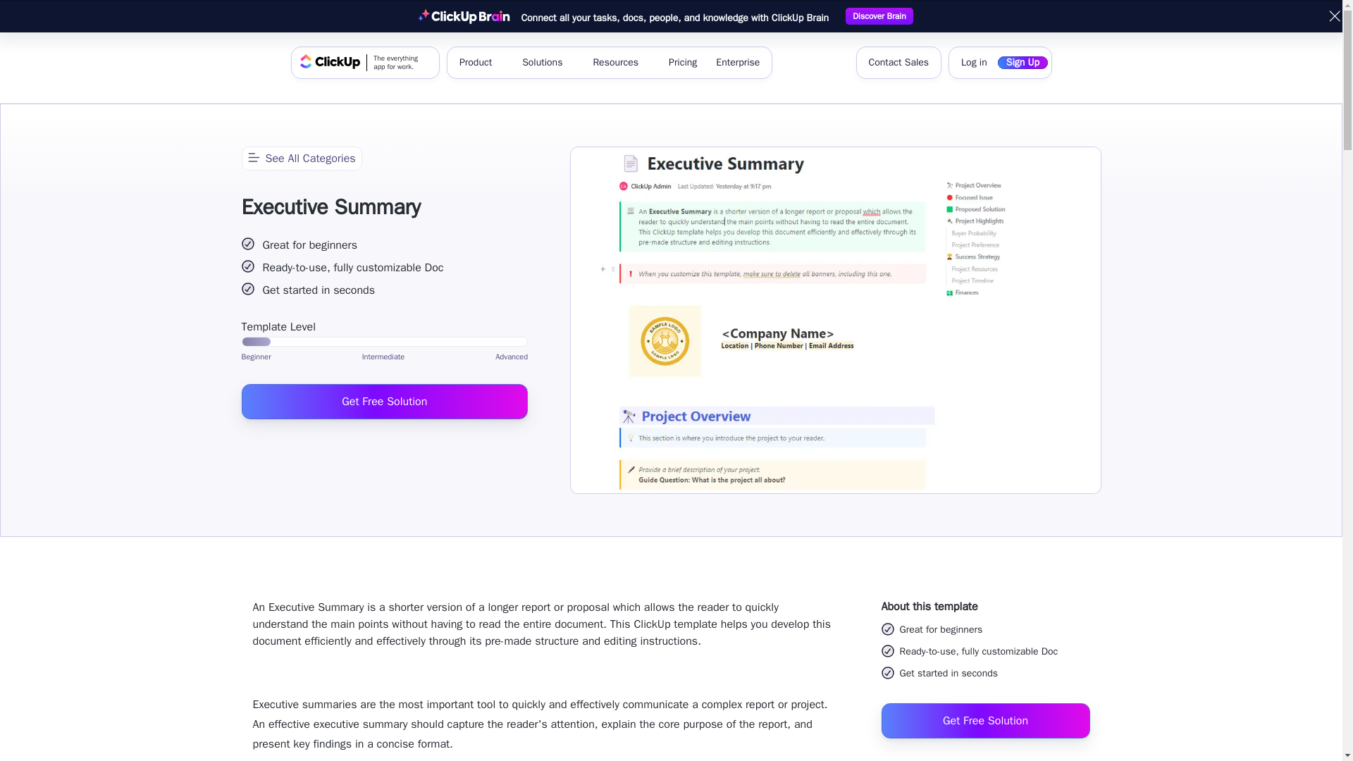 This screenshot has width=1353, height=761. Describe the element at coordinates (682, 62) in the screenshot. I see `Pricing` at that location.